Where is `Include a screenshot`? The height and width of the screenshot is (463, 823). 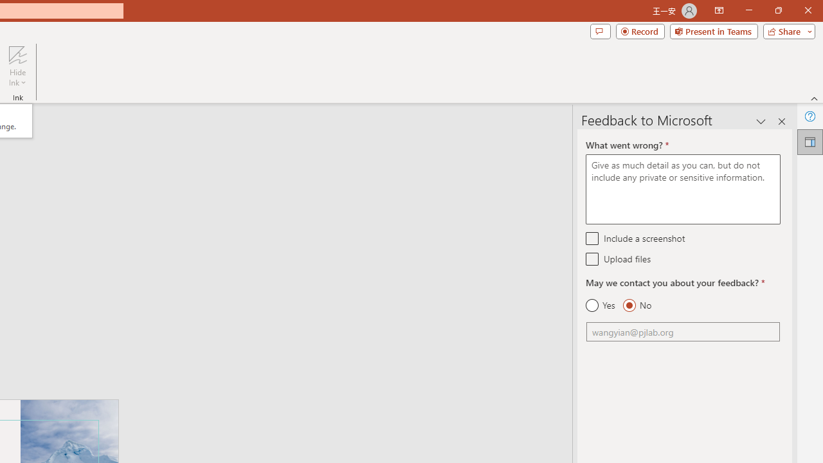
Include a screenshot is located at coordinates (593, 238).